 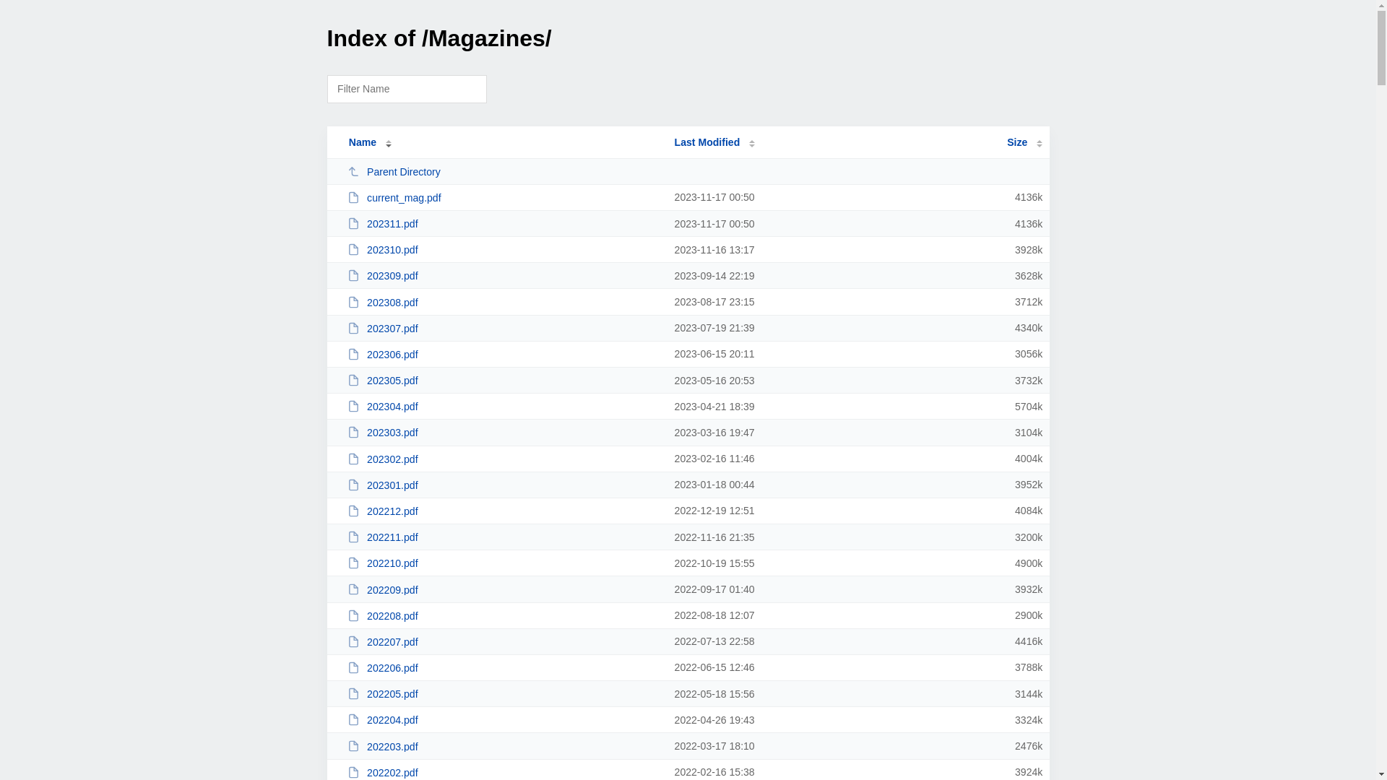 I want to click on 202203.pdf, so click(x=504, y=747).